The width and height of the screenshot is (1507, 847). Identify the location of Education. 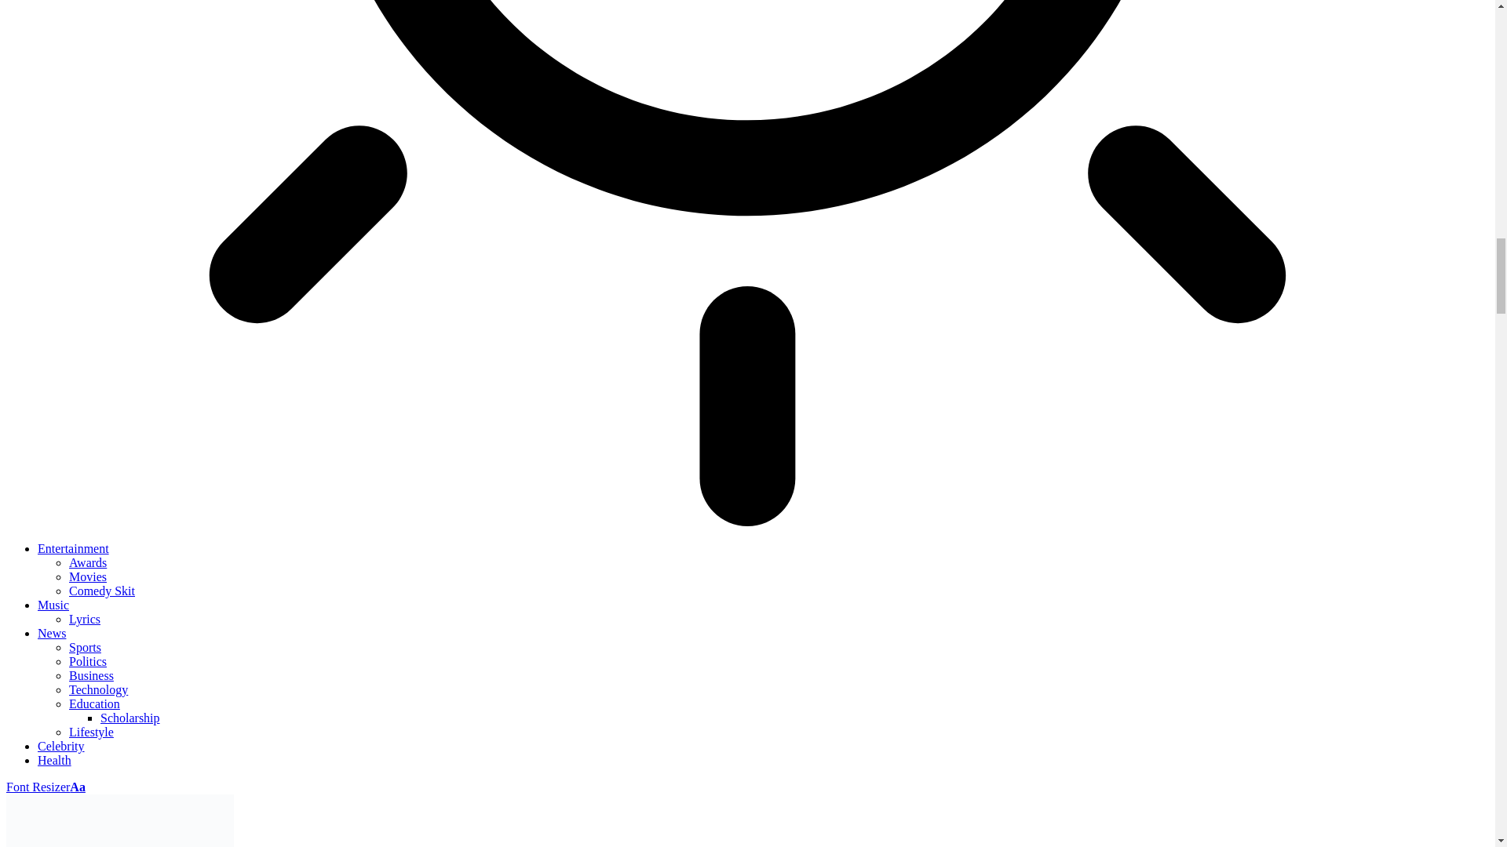
(94, 703).